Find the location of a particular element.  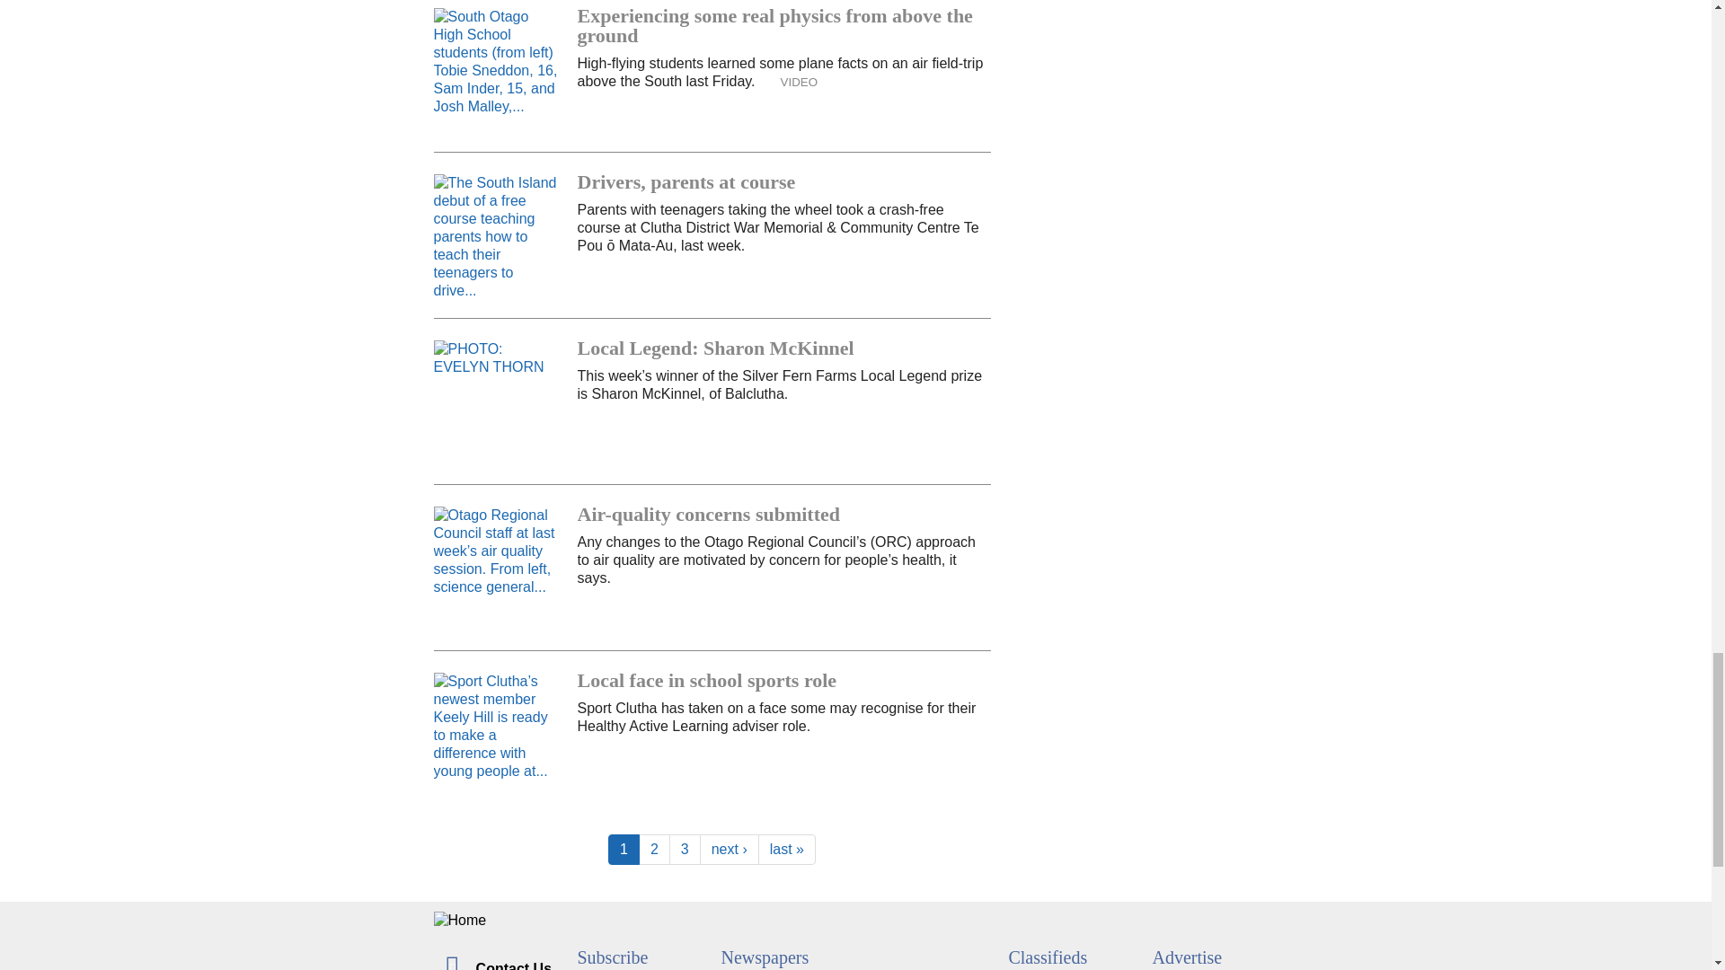

Go to next page is located at coordinates (730, 850).